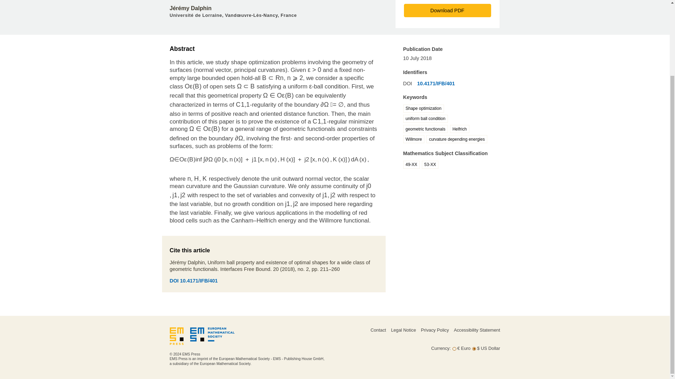  I want to click on Contact, so click(378, 330).